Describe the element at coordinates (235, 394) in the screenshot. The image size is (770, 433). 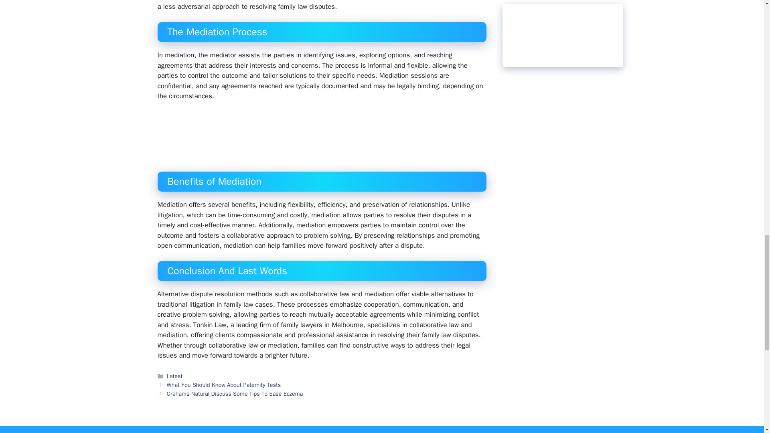
I see `Grahams Natural Discuss Some Tips To Ease Eczema` at that location.